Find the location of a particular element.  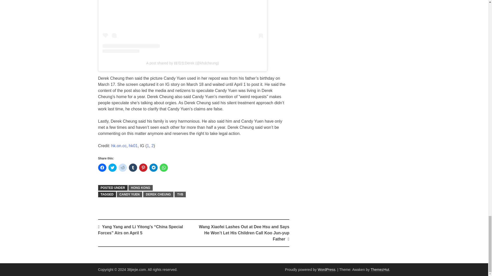

Click to share on Twitter is located at coordinates (112, 168).